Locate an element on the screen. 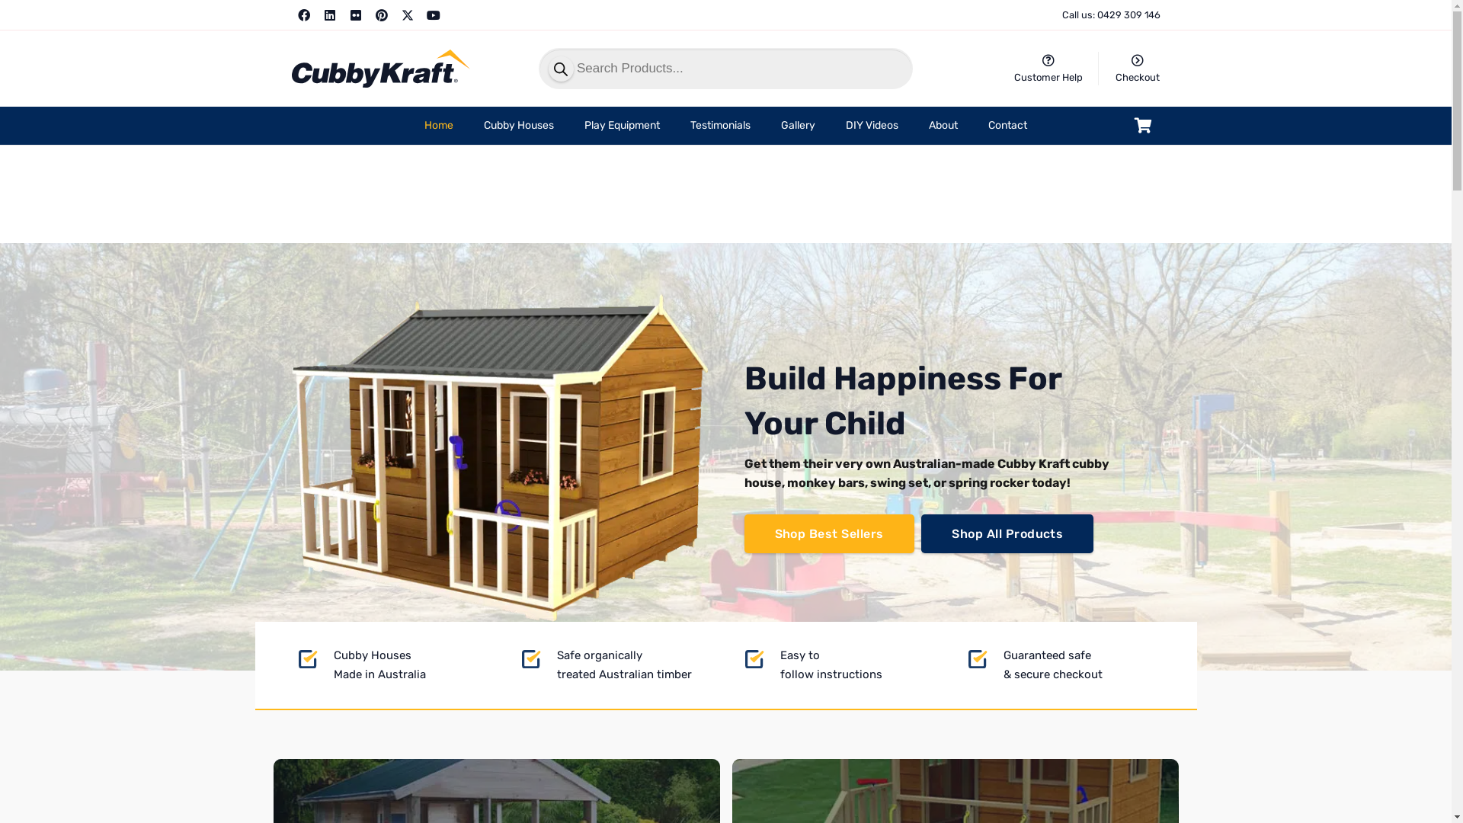  FAQ is located at coordinates (1048, 61).